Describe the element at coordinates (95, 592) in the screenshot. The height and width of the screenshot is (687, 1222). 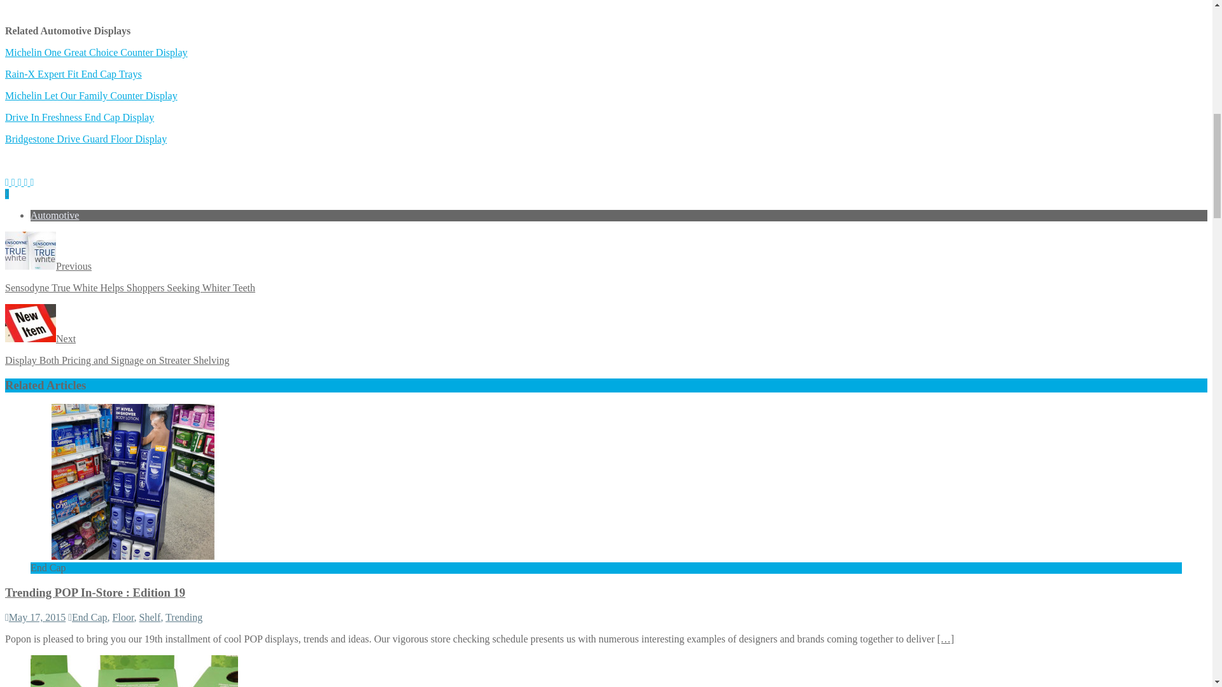
I see `Trending POP In-Store : Edition 19` at that location.